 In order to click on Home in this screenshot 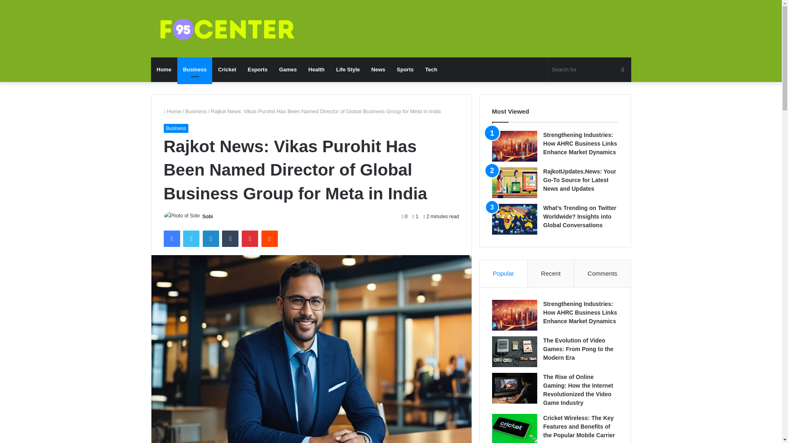, I will do `click(164, 70)`.